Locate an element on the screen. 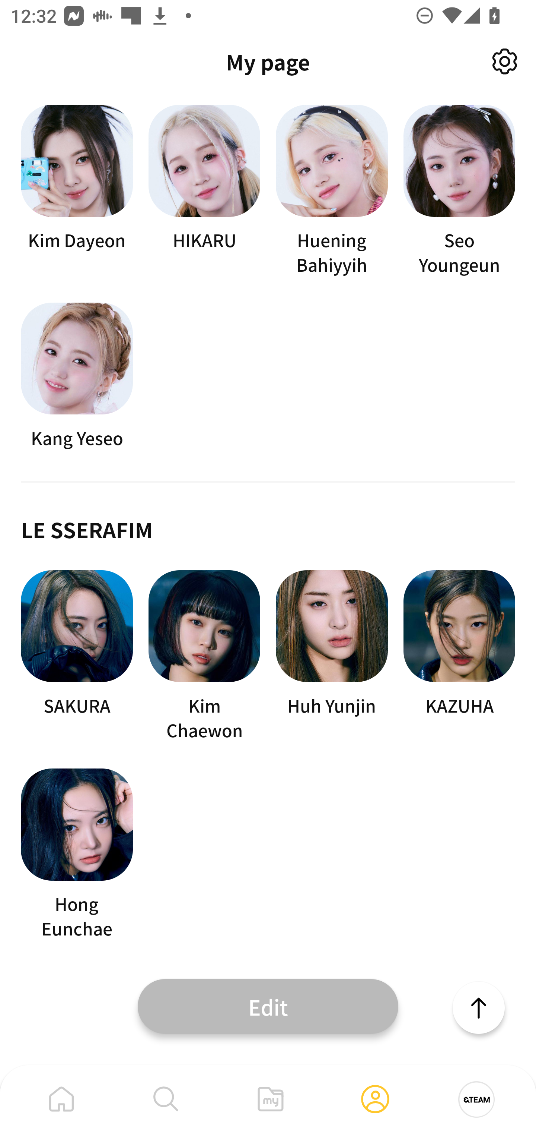 The image size is (536, 1133). Kim Dayeon is located at coordinates (77, 190).